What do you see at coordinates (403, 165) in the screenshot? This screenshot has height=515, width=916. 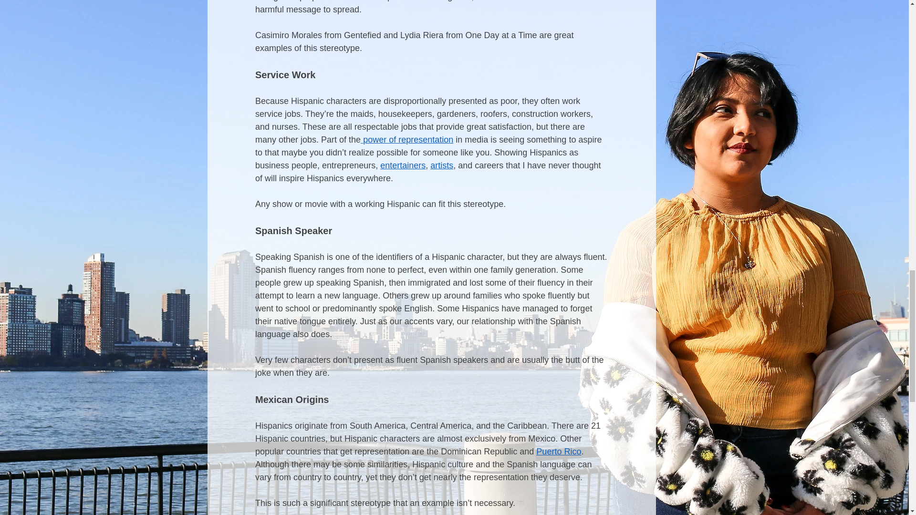 I see `entertainers` at bounding box center [403, 165].